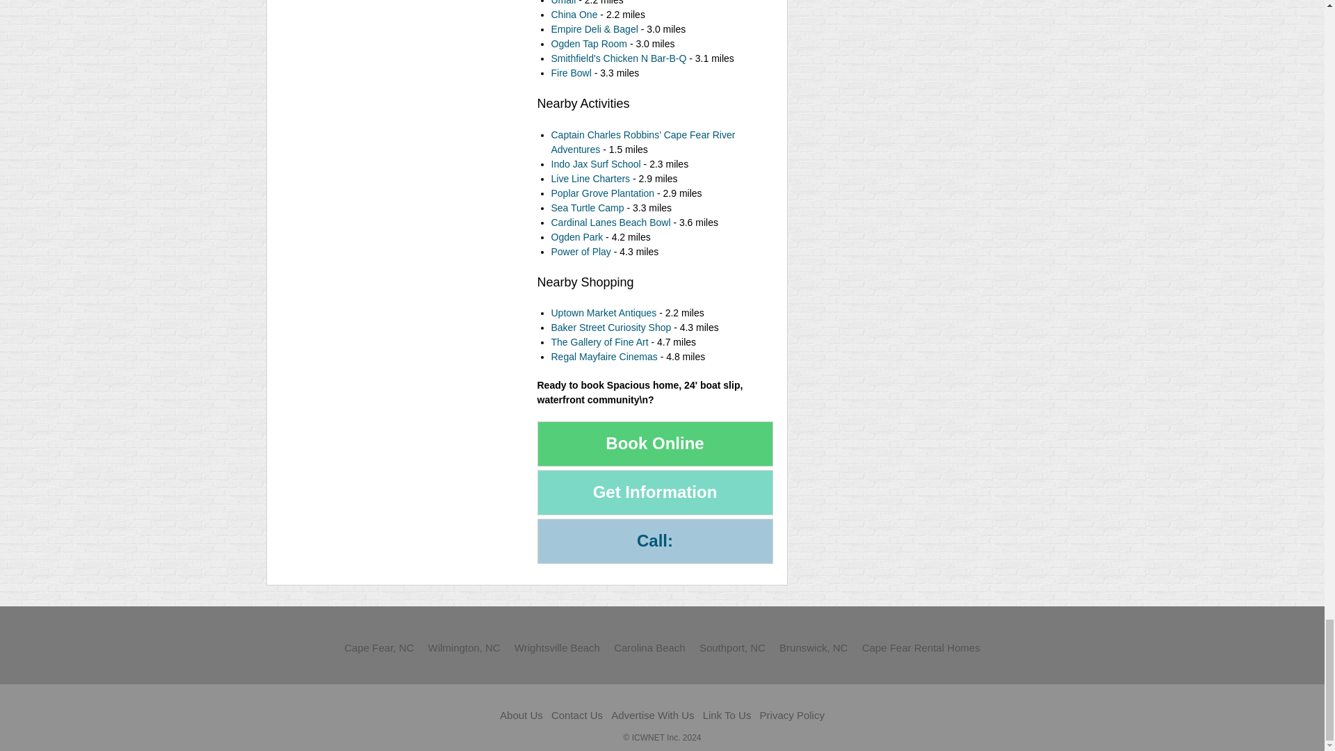  Describe the element at coordinates (590, 44) in the screenshot. I see `Ogden Tap Room` at that location.